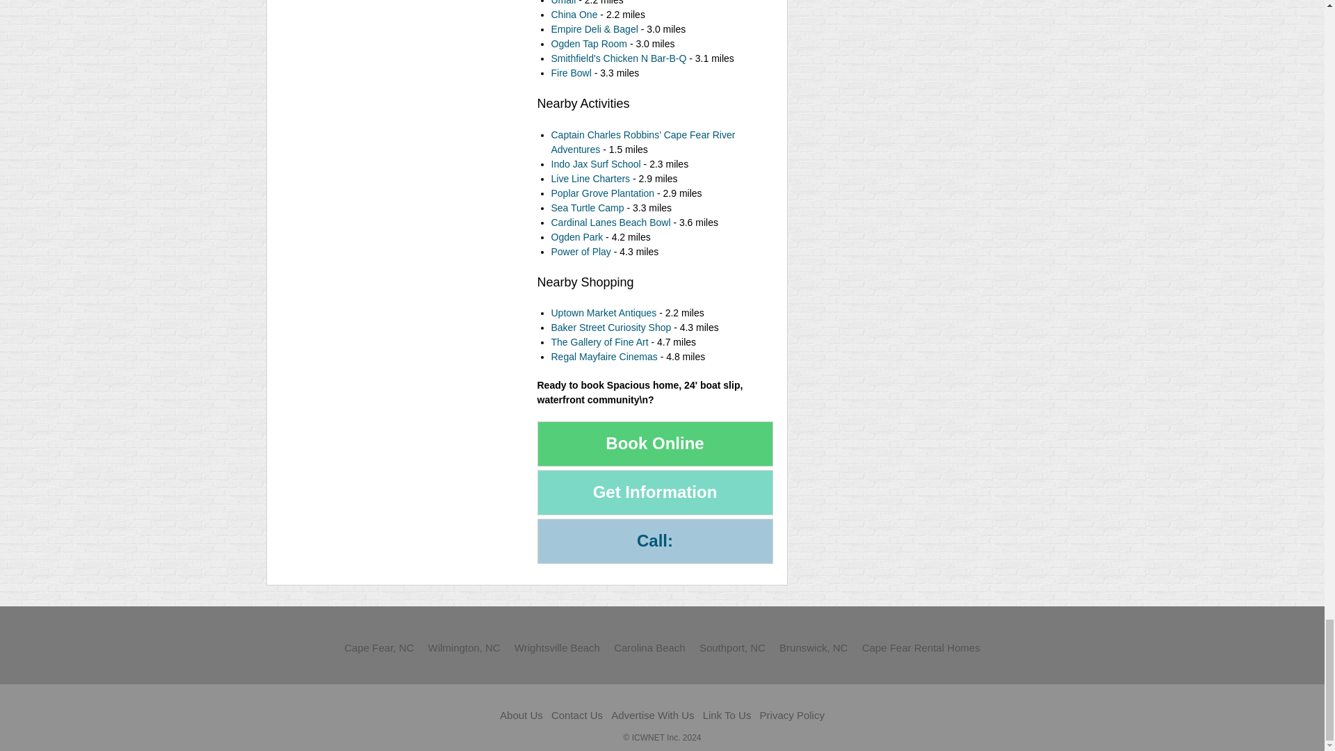  Describe the element at coordinates (590, 44) in the screenshot. I see `Ogden Tap Room` at that location.